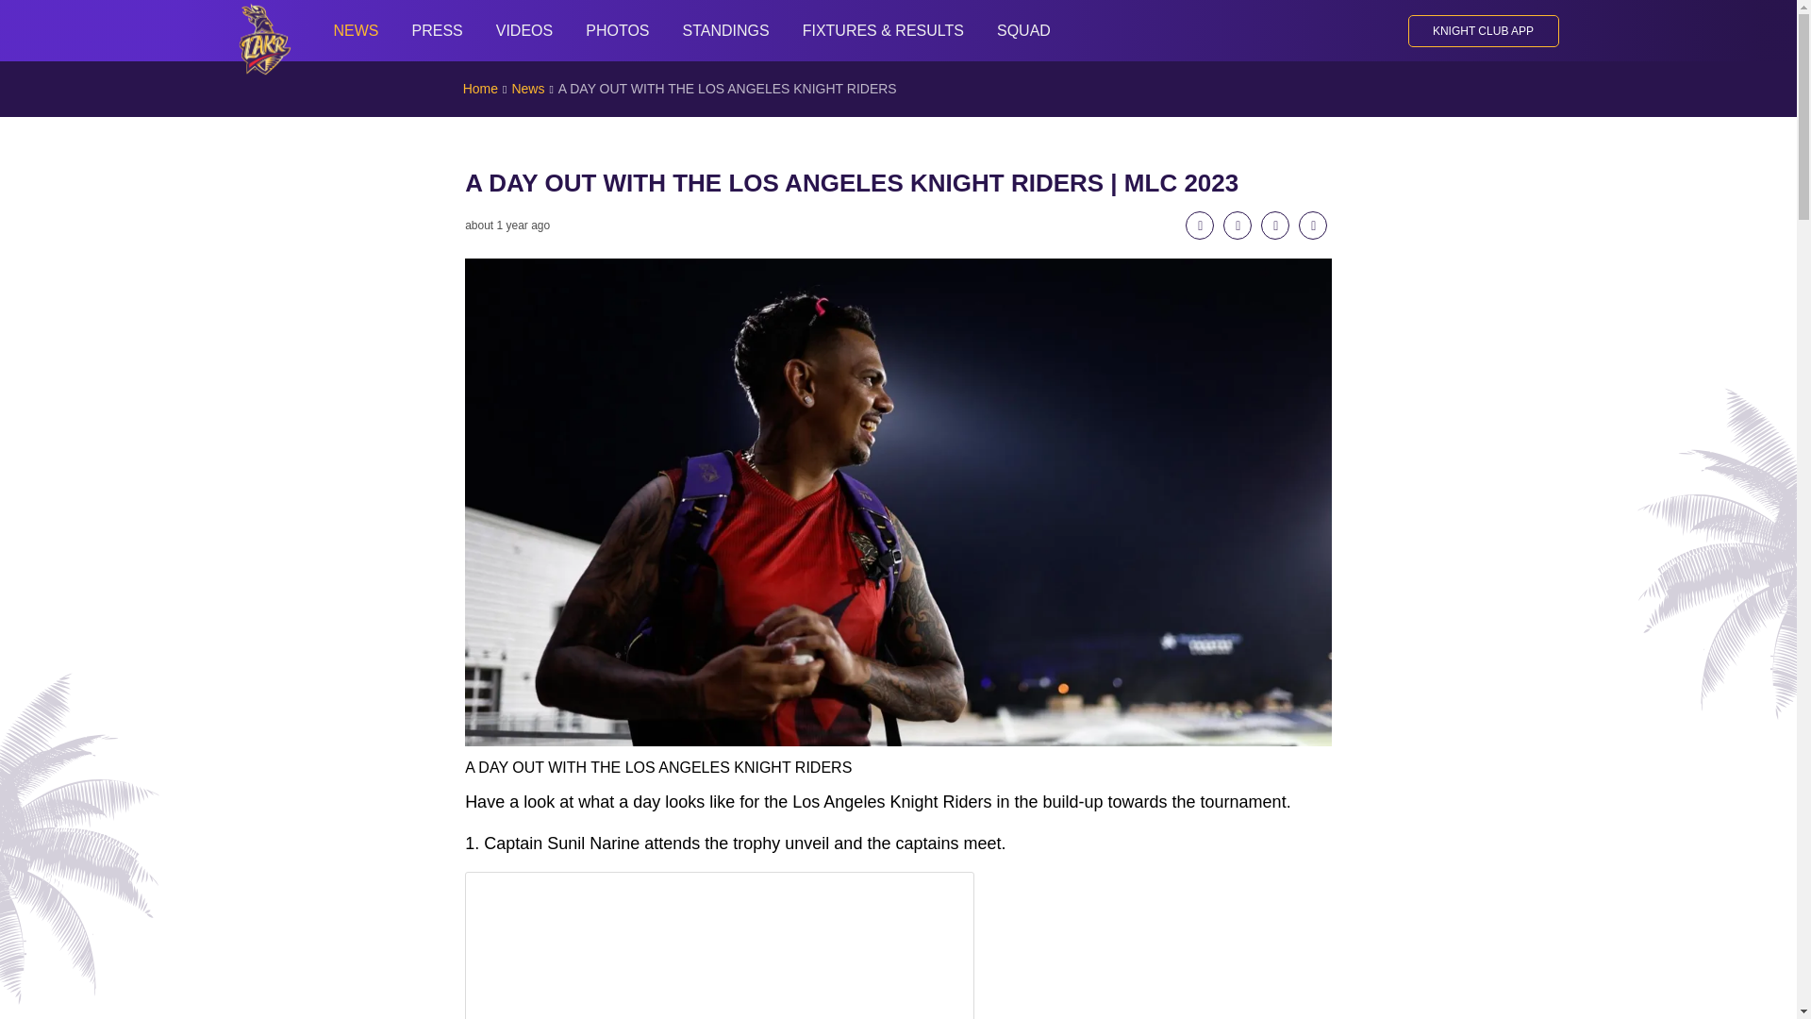 The image size is (1811, 1019). I want to click on Share on Facebook, so click(1200, 225).